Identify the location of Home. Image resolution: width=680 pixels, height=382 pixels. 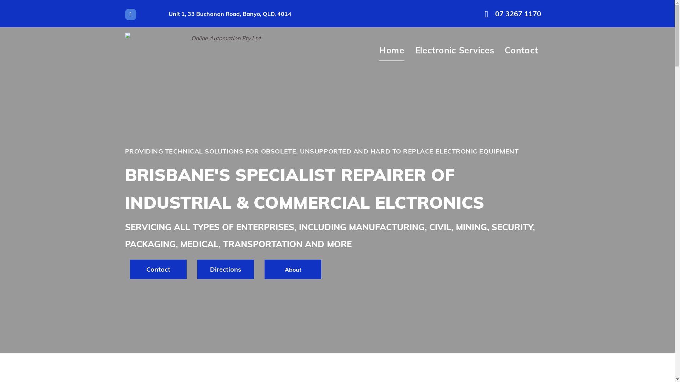
(392, 51).